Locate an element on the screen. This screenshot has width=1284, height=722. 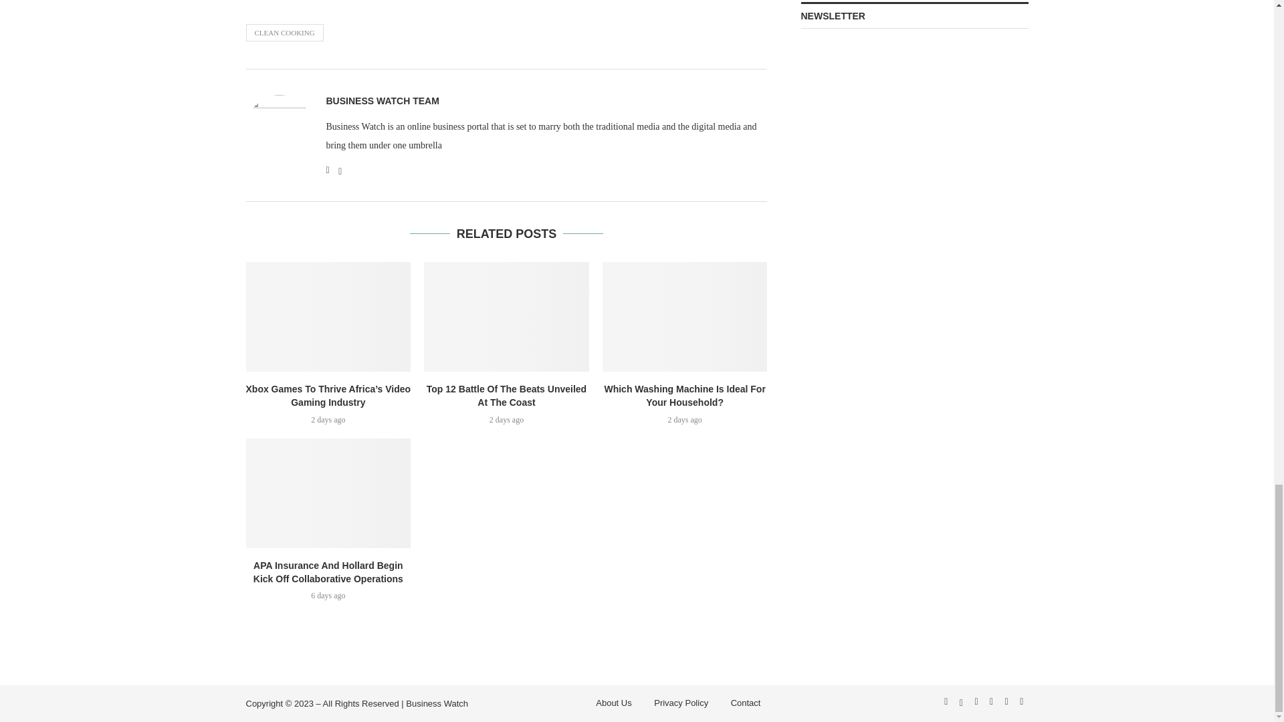
Author Business Watch Team is located at coordinates (383, 100).